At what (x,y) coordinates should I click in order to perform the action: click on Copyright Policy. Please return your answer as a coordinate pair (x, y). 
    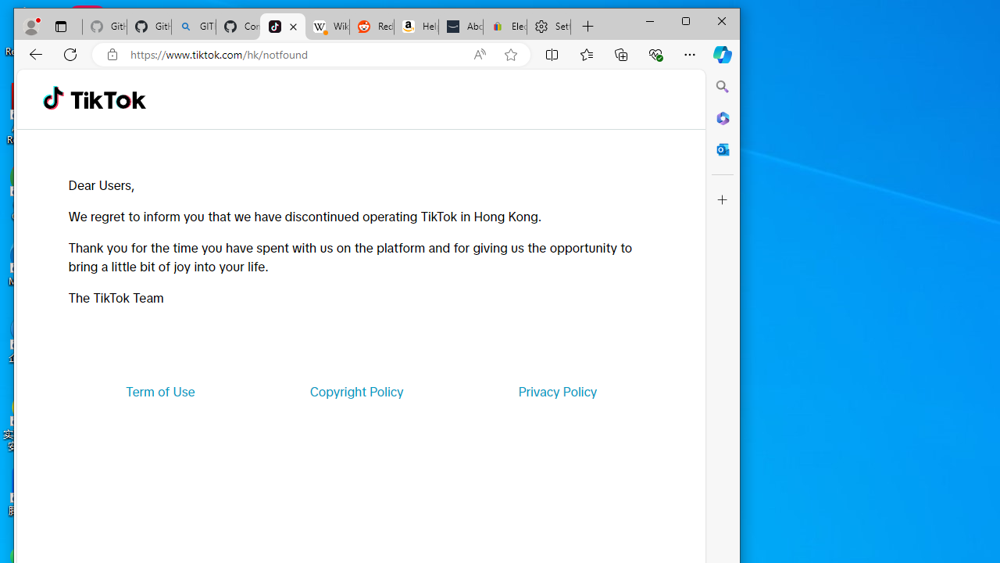
    Looking at the image, I should click on (356, 391).